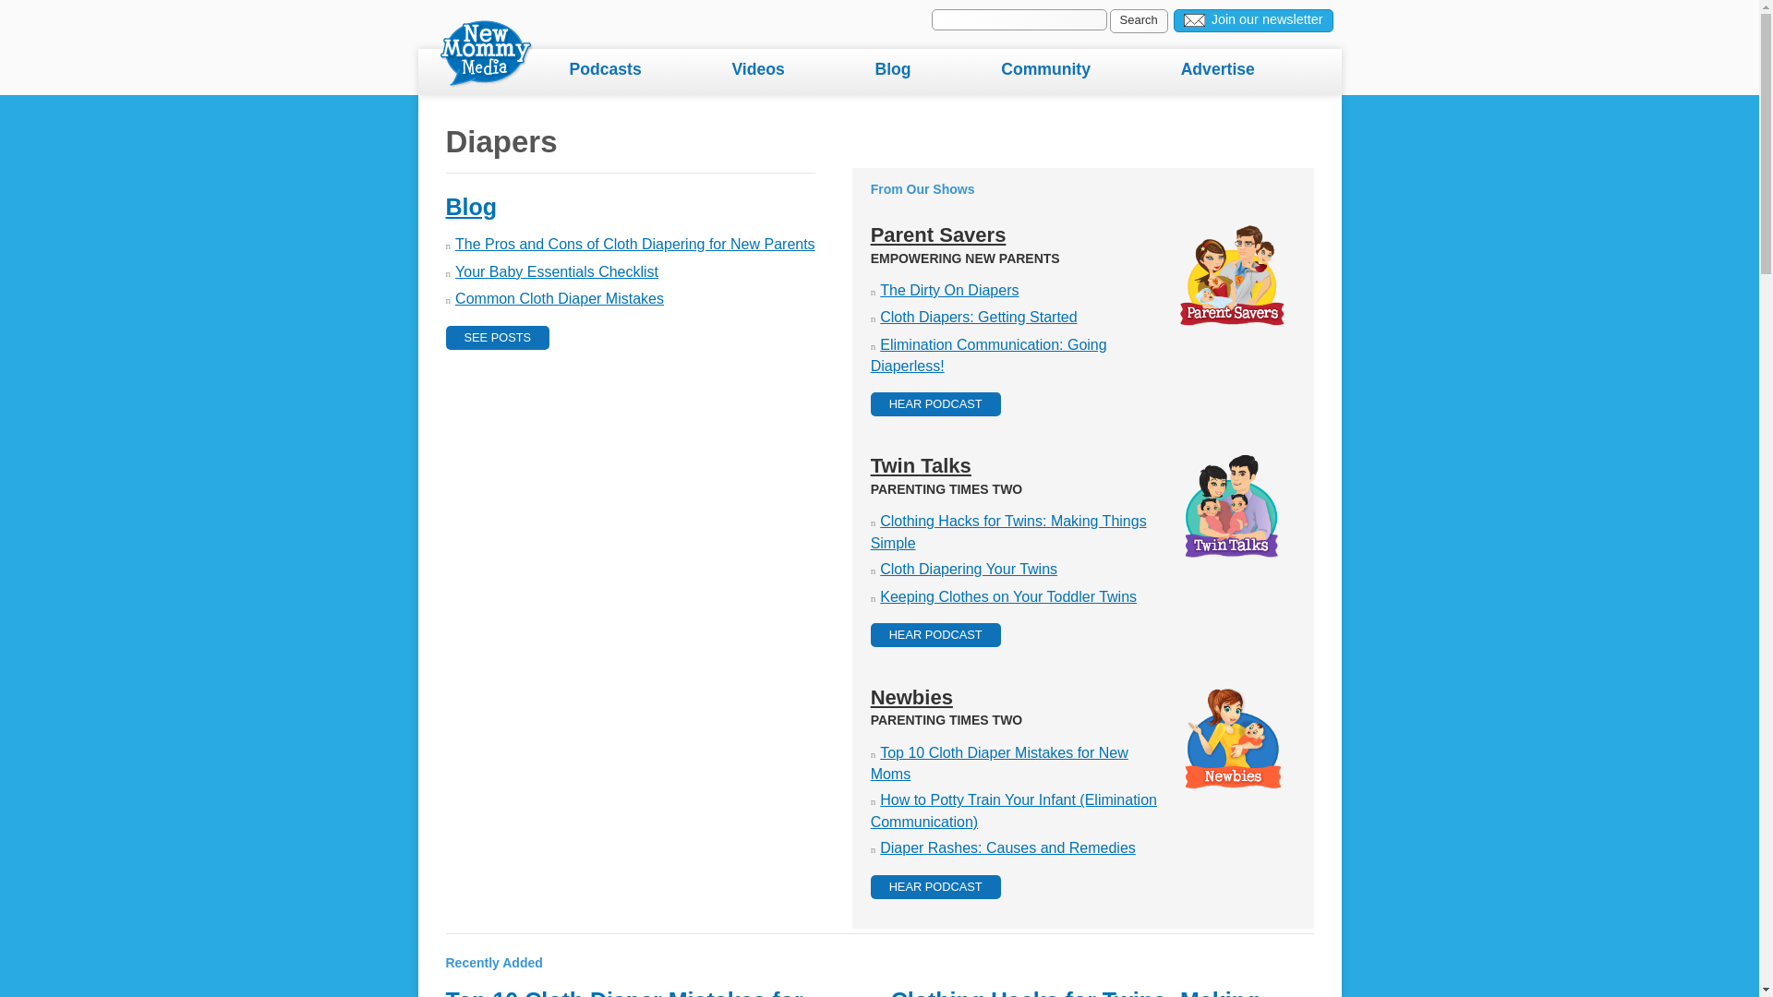 The height and width of the screenshot is (997, 1773). What do you see at coordinates (977, 317) in the screenshot?
I see `Cloth Diapers: Getting Started` at bounding box center [977, 317].